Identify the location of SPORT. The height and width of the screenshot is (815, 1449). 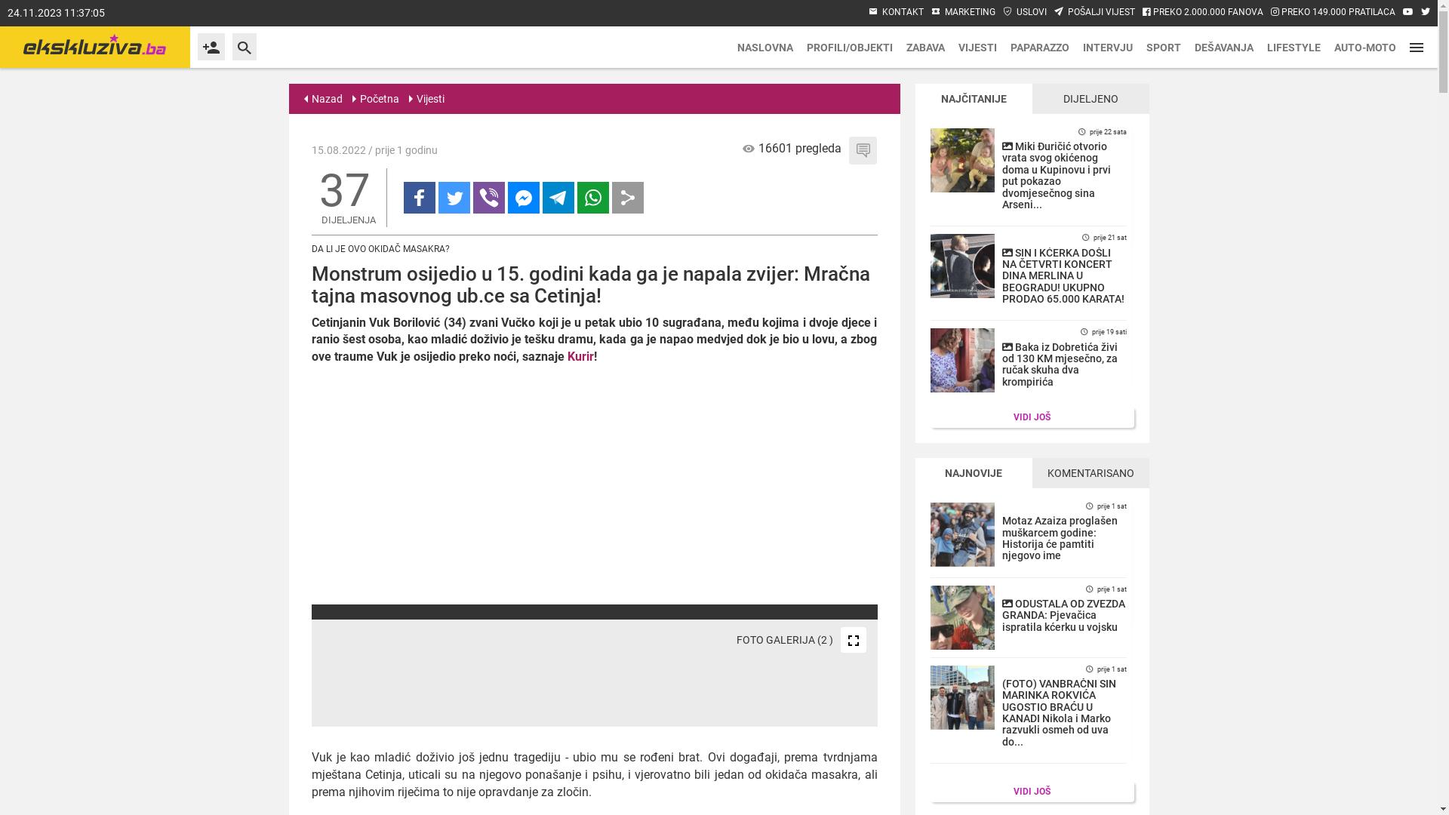
(1164, 47).